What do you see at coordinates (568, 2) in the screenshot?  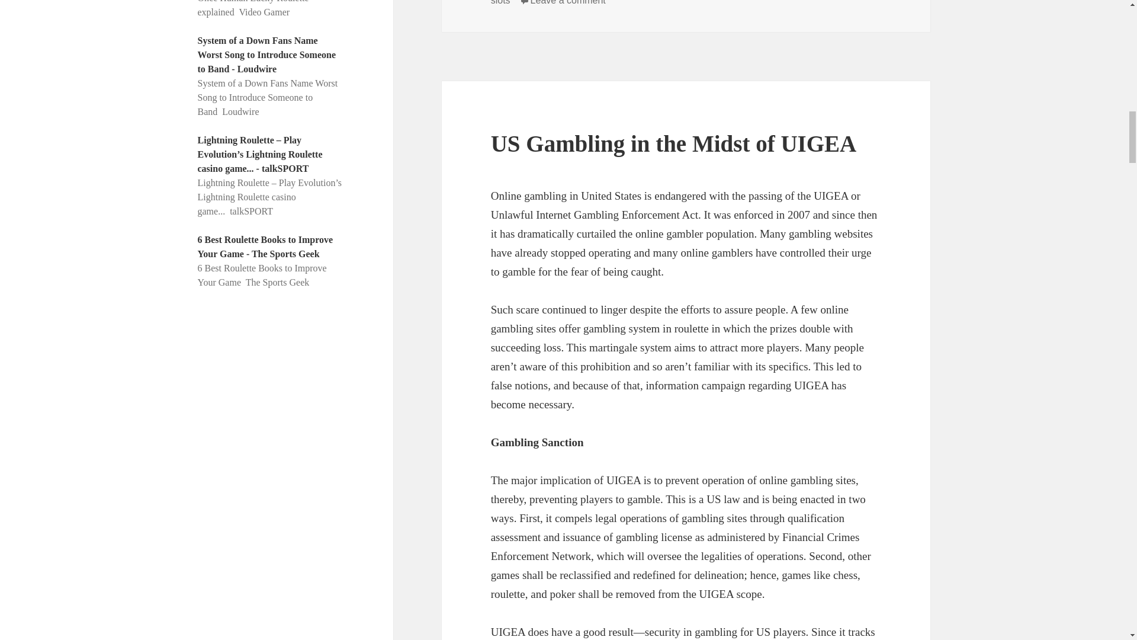 I see `Leave a comment` at bounding box center [568, 2].